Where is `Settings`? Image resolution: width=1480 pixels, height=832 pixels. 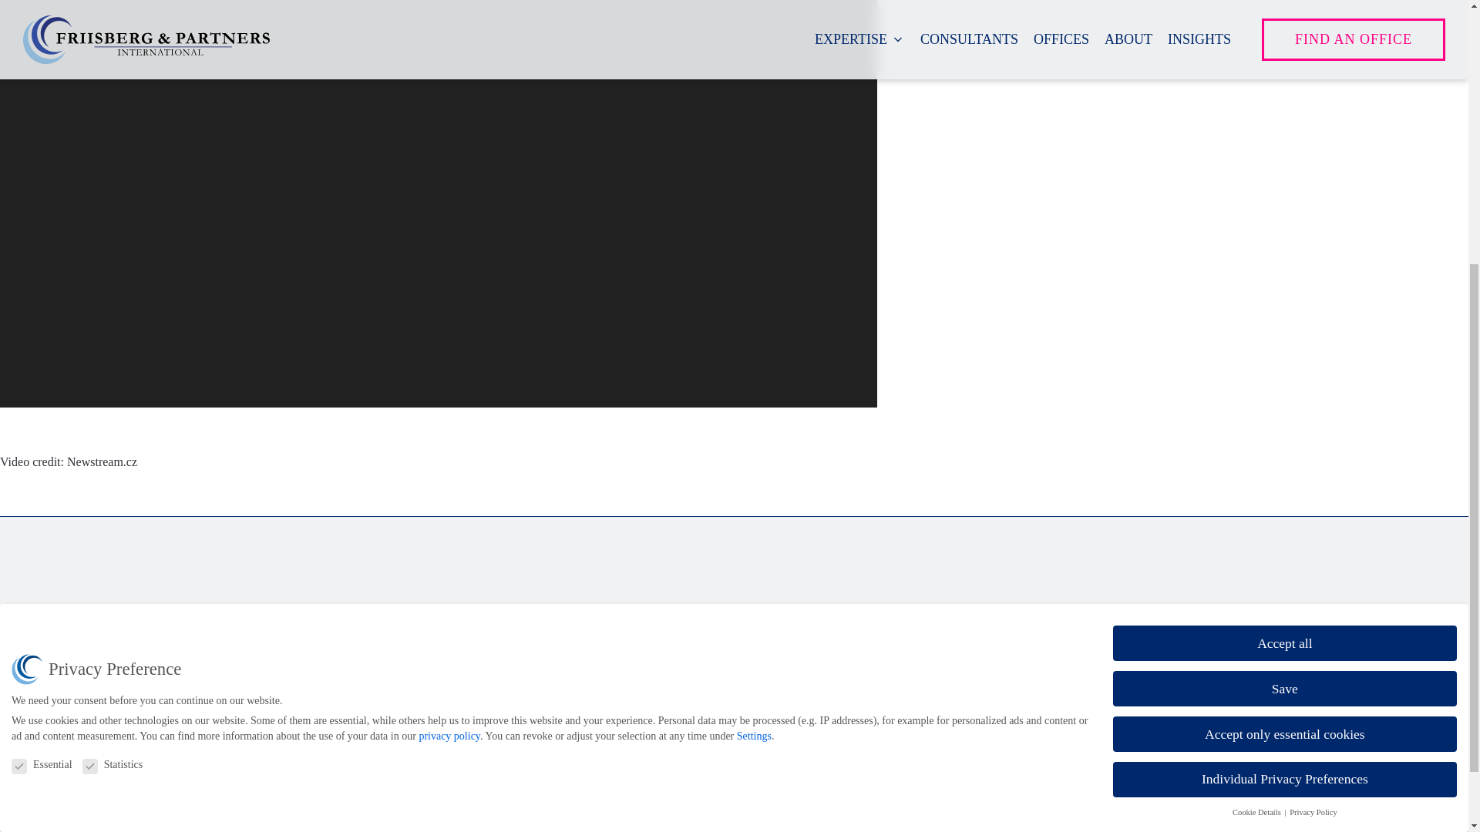
Settings is located at coordinates (754, 322).